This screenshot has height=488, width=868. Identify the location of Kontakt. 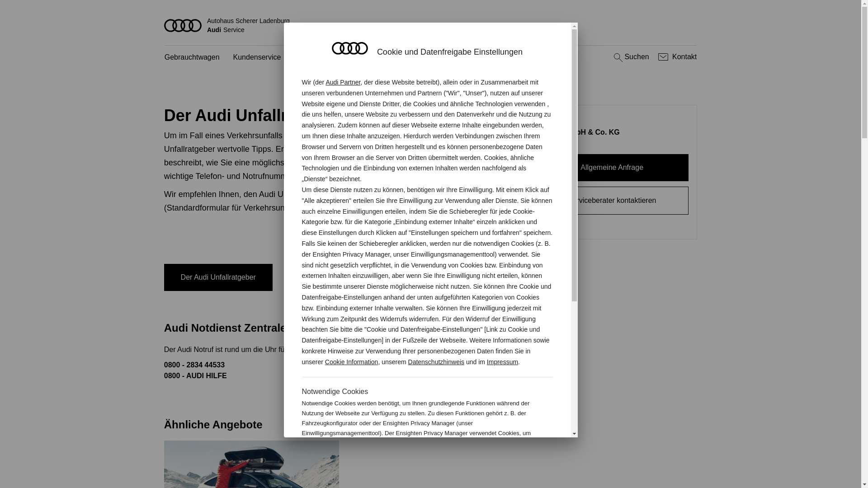
(676, 57).